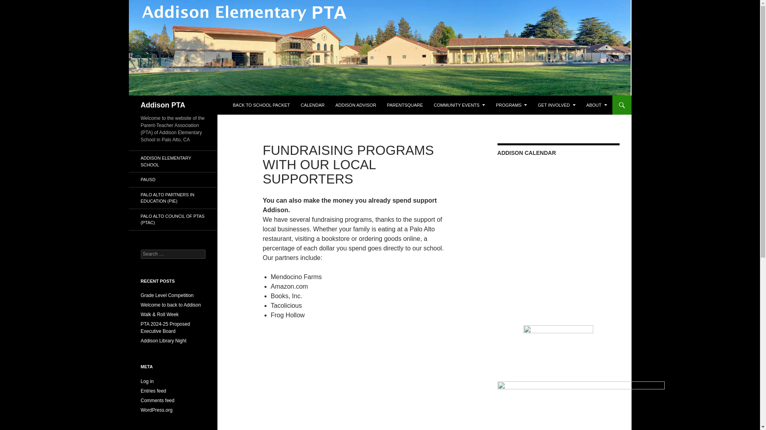  What do you see at coordinates (556, 105) in the screenshot?
I see `GET INVOLVED` at bounding box center [556, 105].